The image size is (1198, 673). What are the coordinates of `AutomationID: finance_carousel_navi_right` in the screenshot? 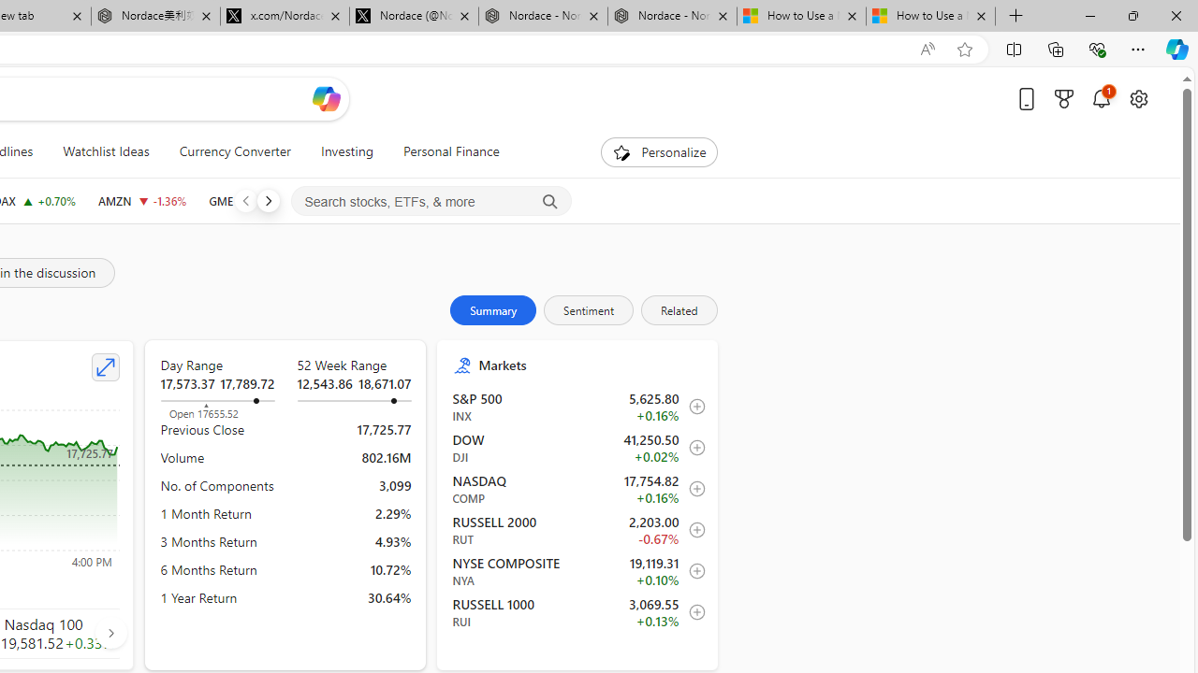 It's located at (110, 633).